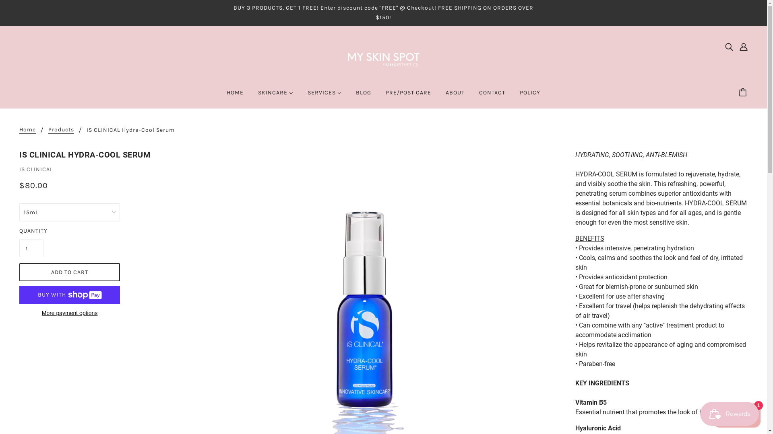  I want to click on Smile.io Rewards Program Launcher, so click(730, 414).